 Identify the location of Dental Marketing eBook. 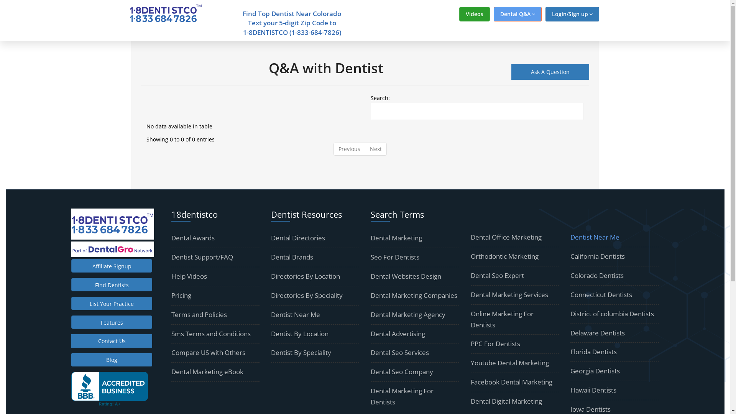
(207, 372).